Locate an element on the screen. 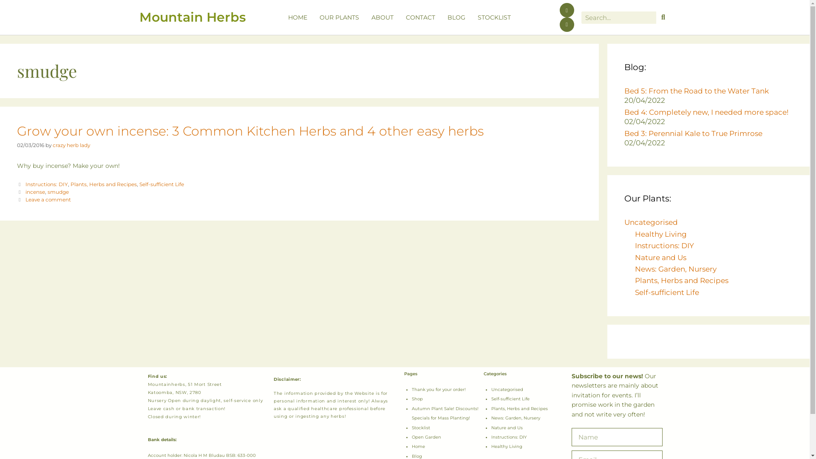  Instructions: DIY is located at coordinates (665, 246).